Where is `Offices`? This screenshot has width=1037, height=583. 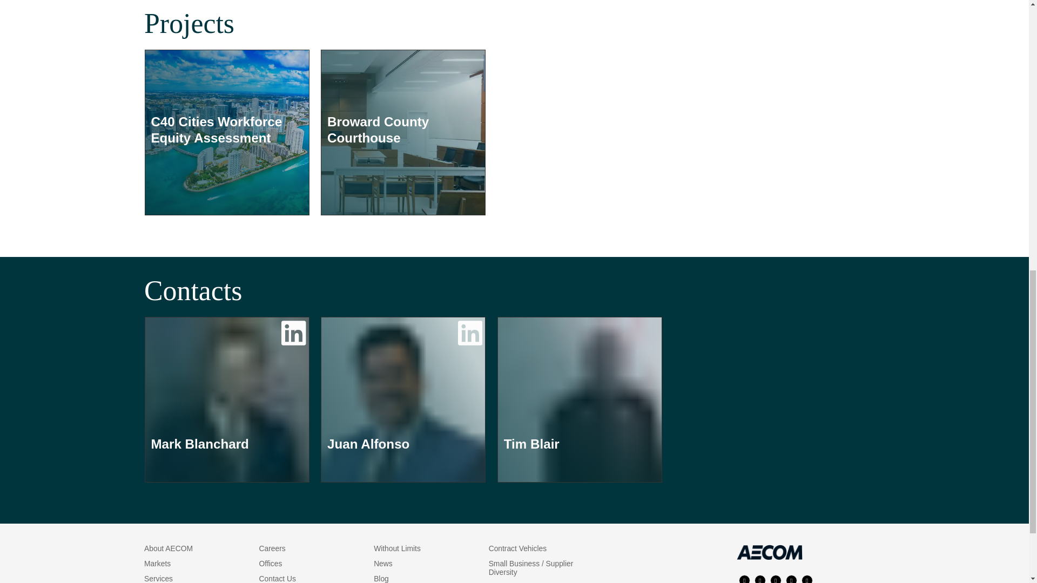 Offices is located at coordinates (271, 563).